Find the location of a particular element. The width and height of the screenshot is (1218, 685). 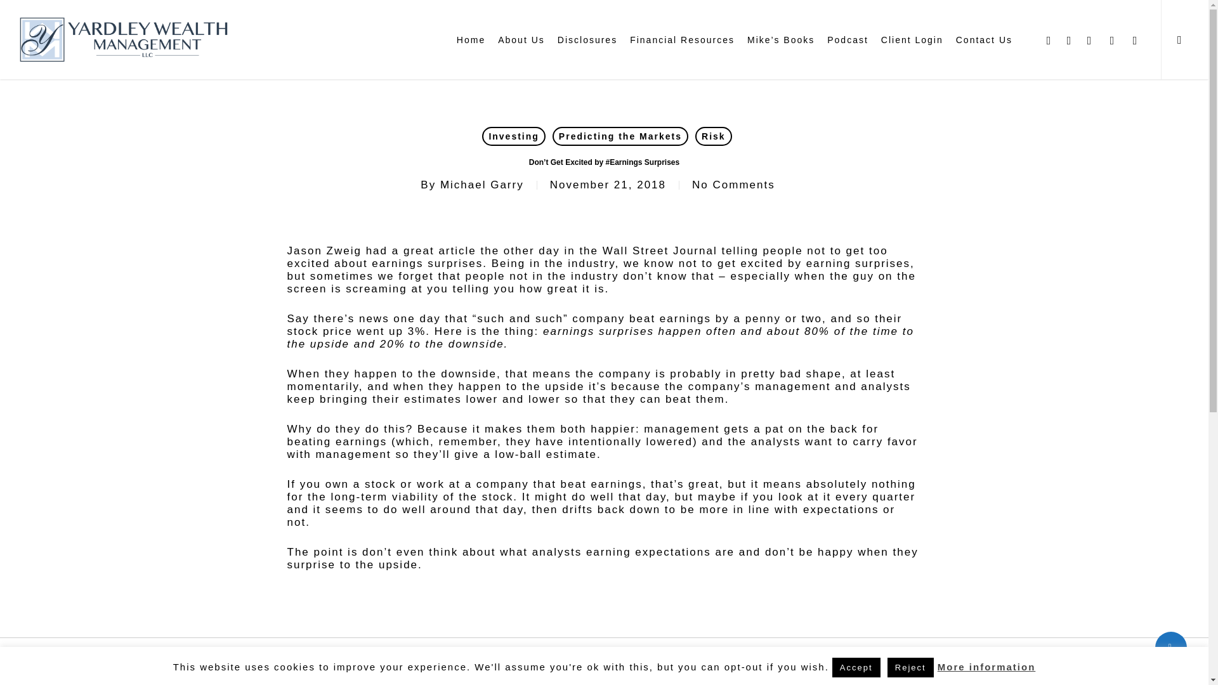

youtube is located at coordinates (1113, 39).